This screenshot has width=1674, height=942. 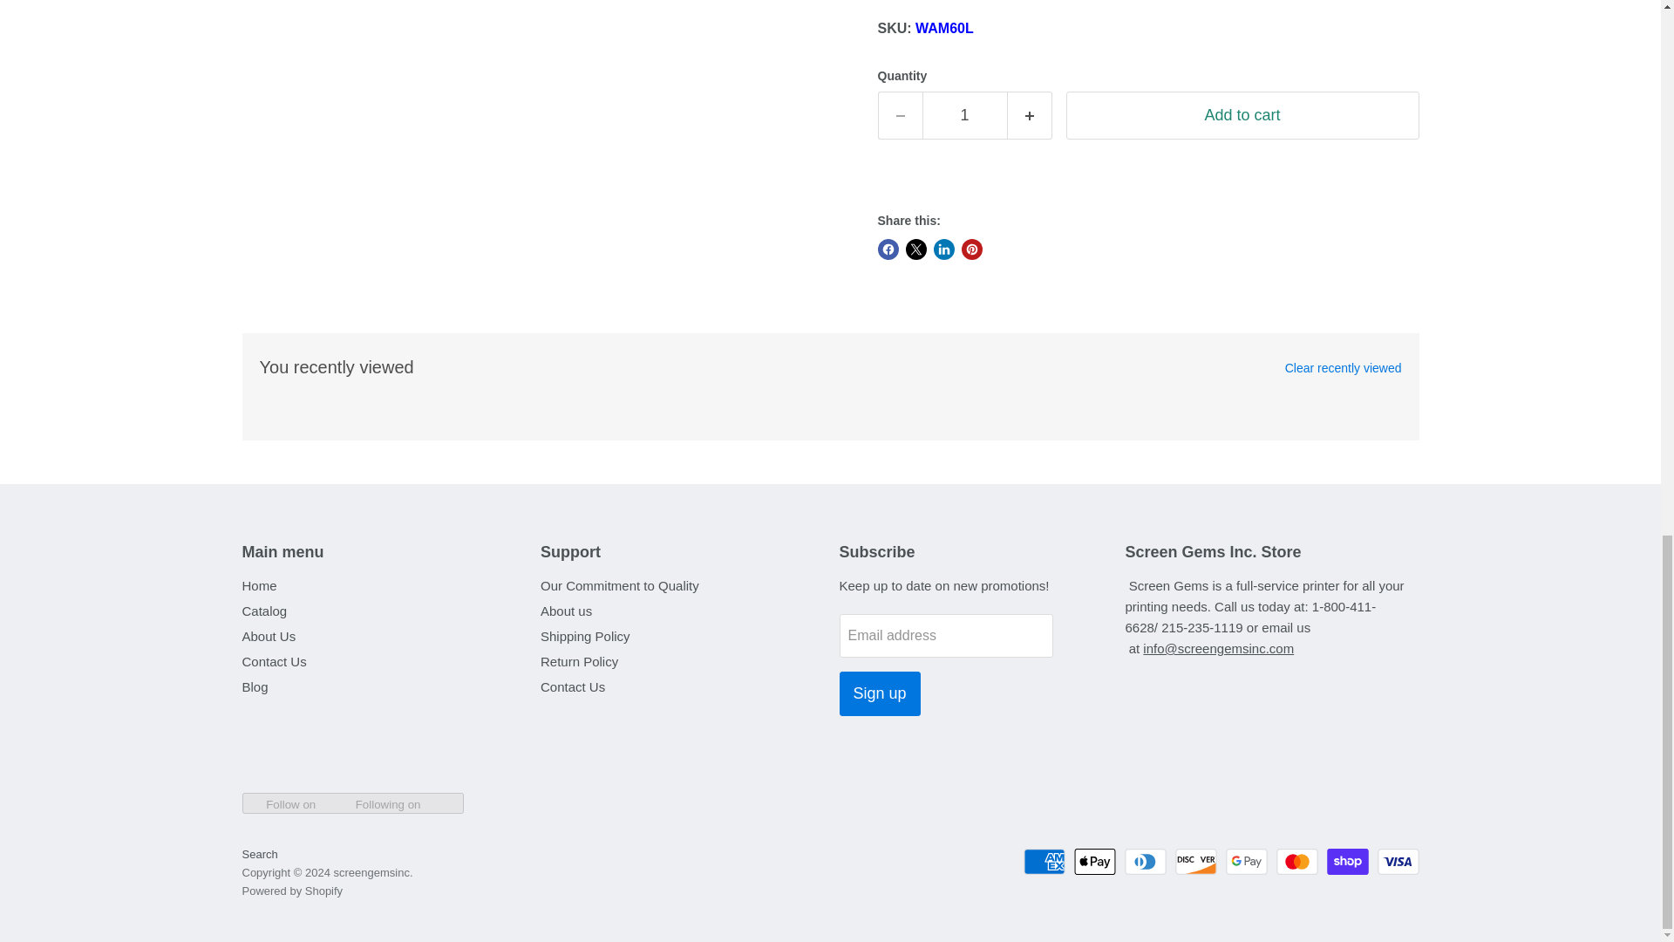 What do you see at coordinates (1146, 862) in the screenshot?
I see `Diners Club` at bounding box center [1146, 862].